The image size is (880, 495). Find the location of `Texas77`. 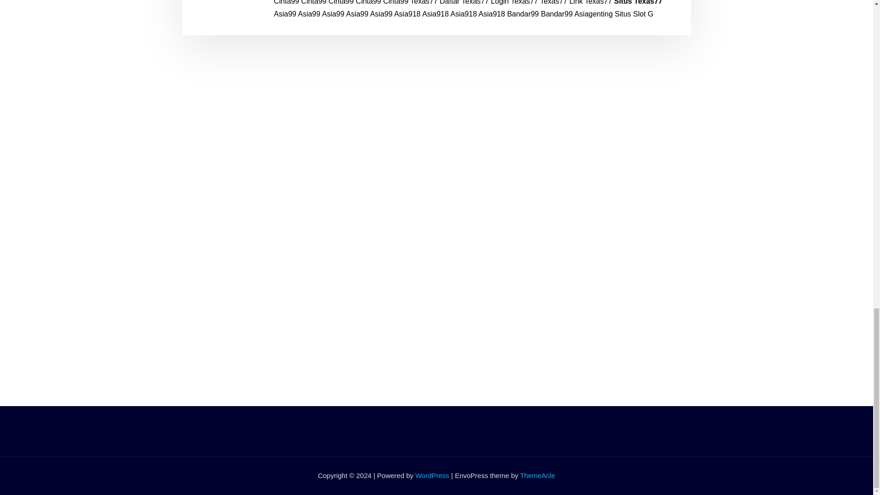

Texas77 is located at coordinates (554, 2).